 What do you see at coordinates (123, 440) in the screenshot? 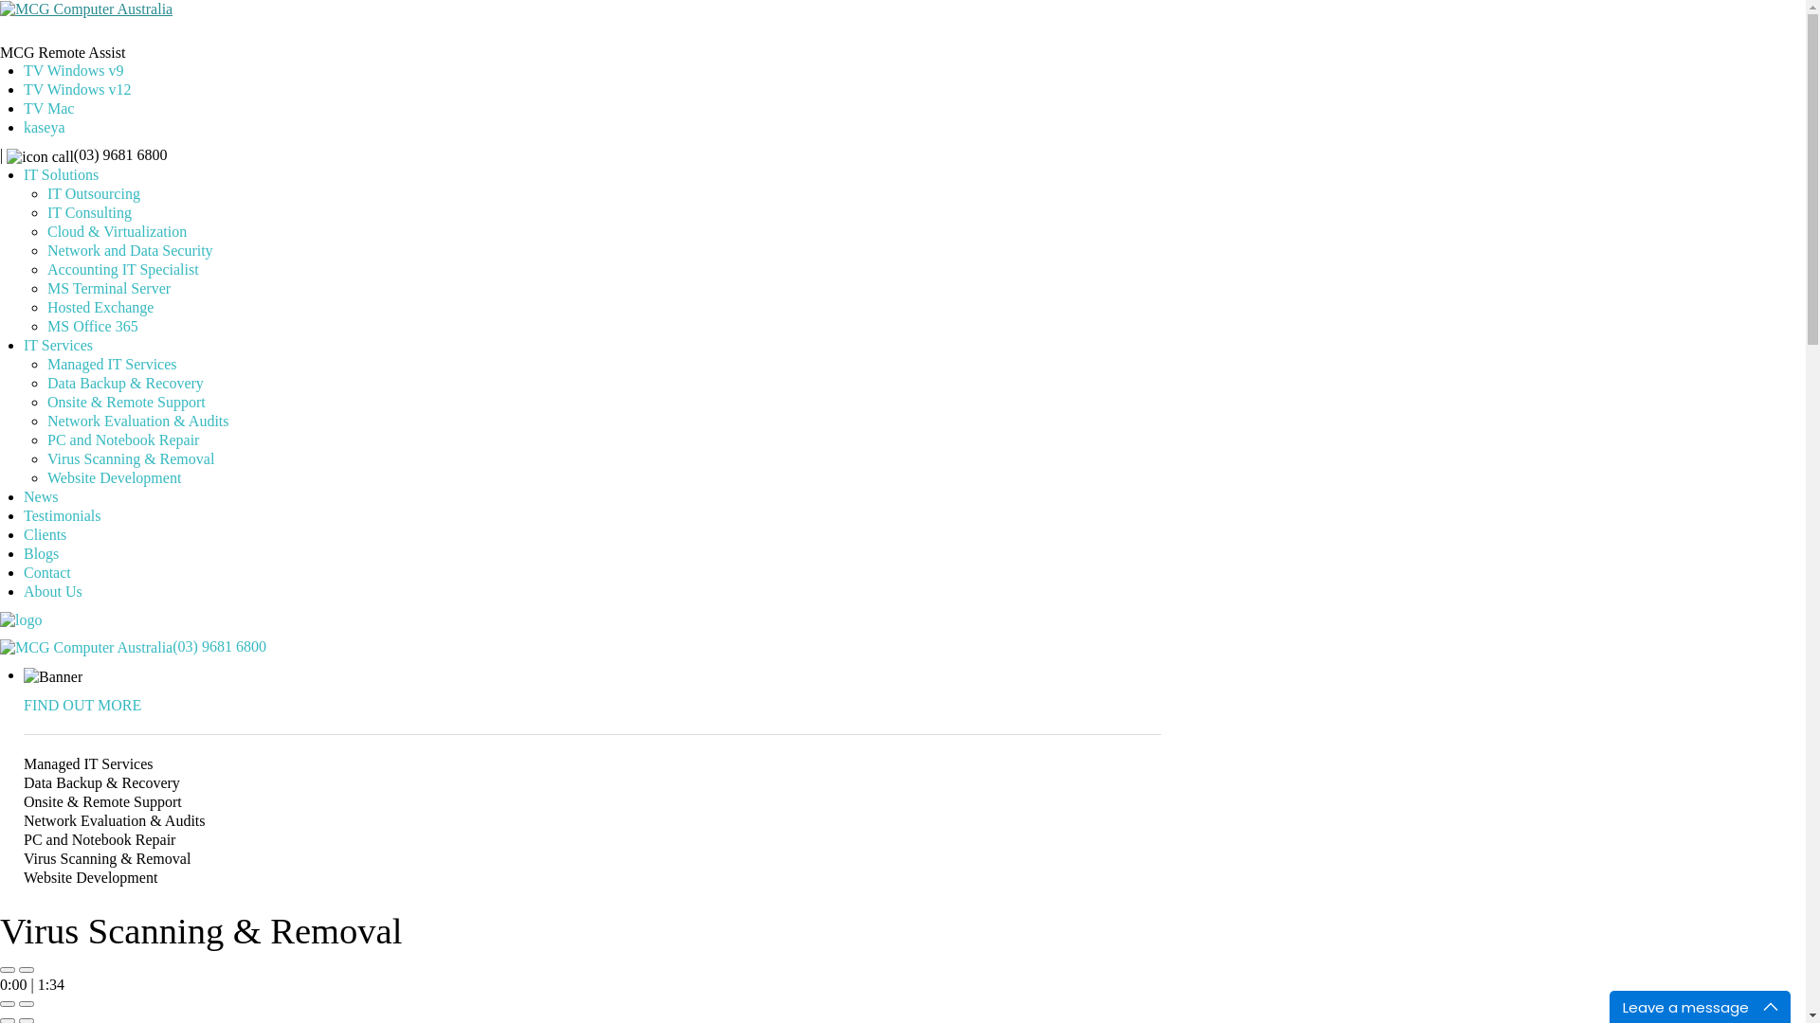
I see `PC and Notebook Repair` at bounding box center [123, 440].